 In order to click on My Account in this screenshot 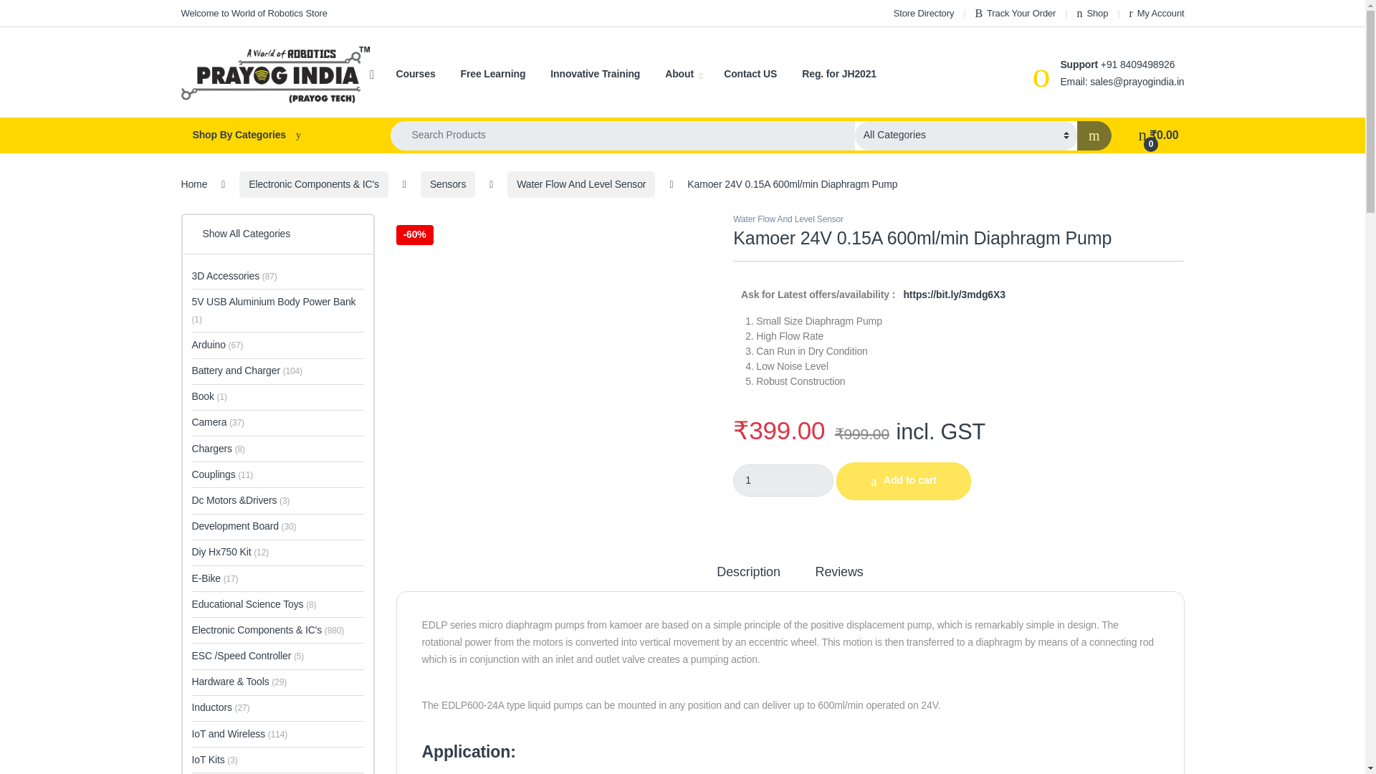, I will do `click(1157, 13)`.